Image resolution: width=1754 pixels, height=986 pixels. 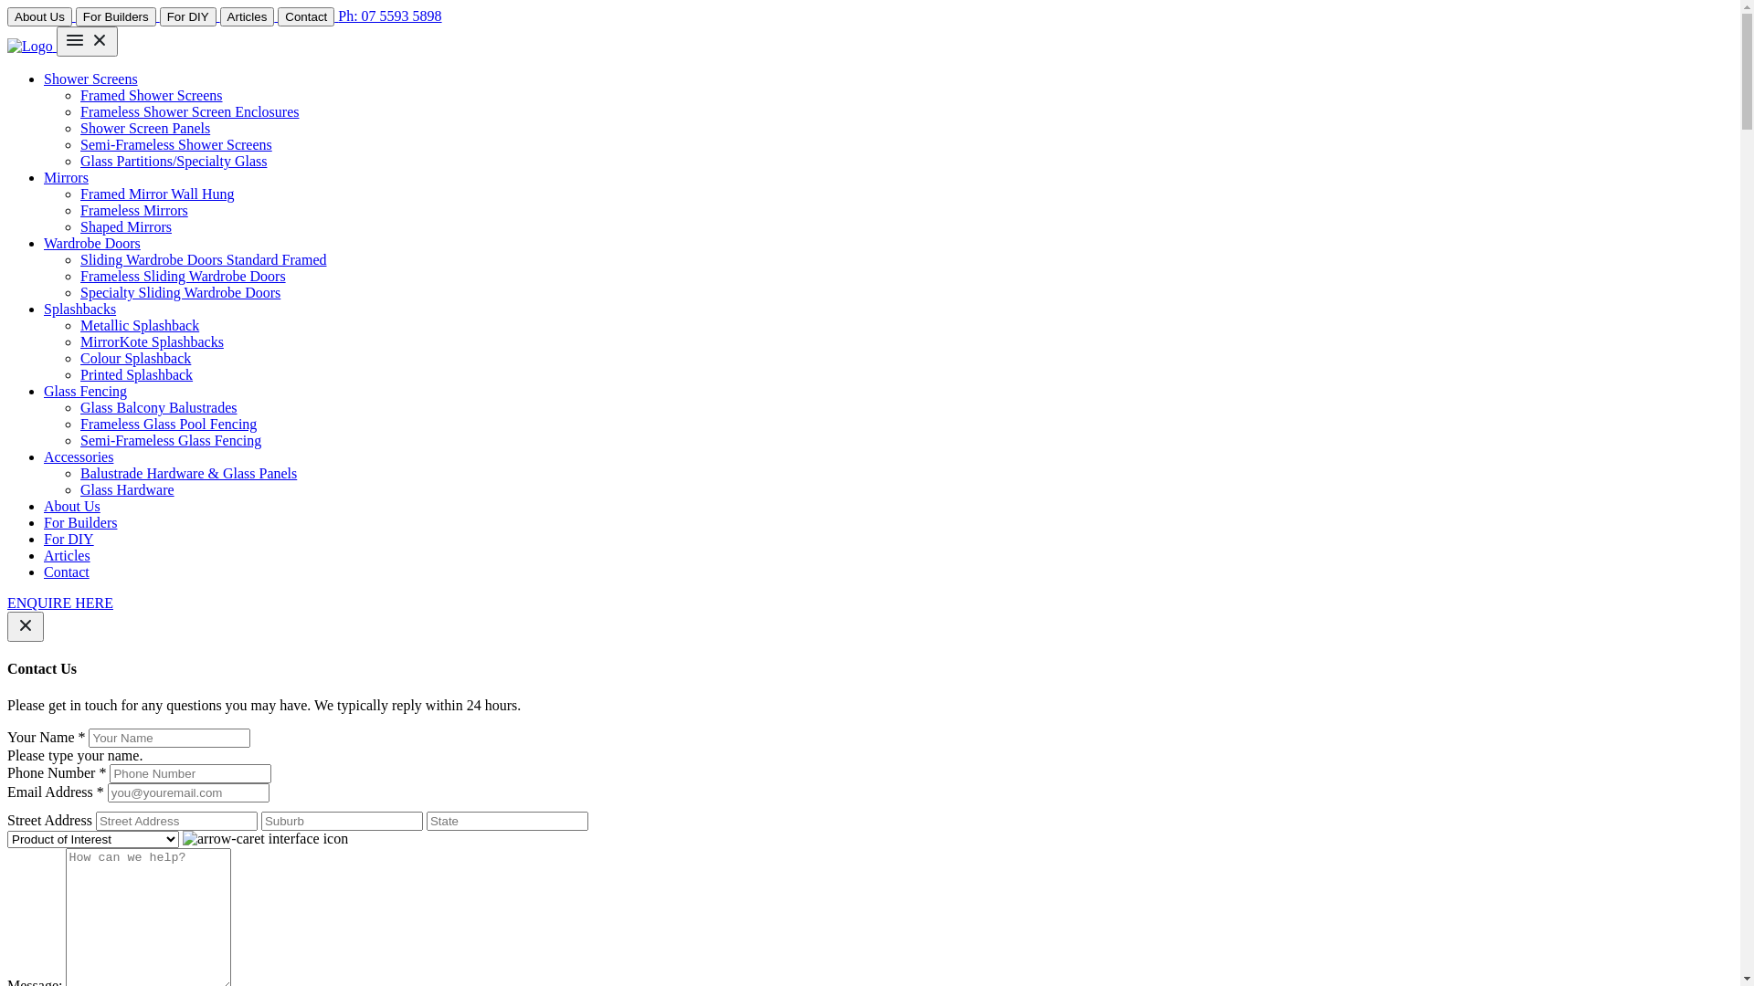 What do you see at coordinates (176, 144) in the screenshot?
I see `Semi-Frameless Shower Screens` at bounding box center [176, 144].